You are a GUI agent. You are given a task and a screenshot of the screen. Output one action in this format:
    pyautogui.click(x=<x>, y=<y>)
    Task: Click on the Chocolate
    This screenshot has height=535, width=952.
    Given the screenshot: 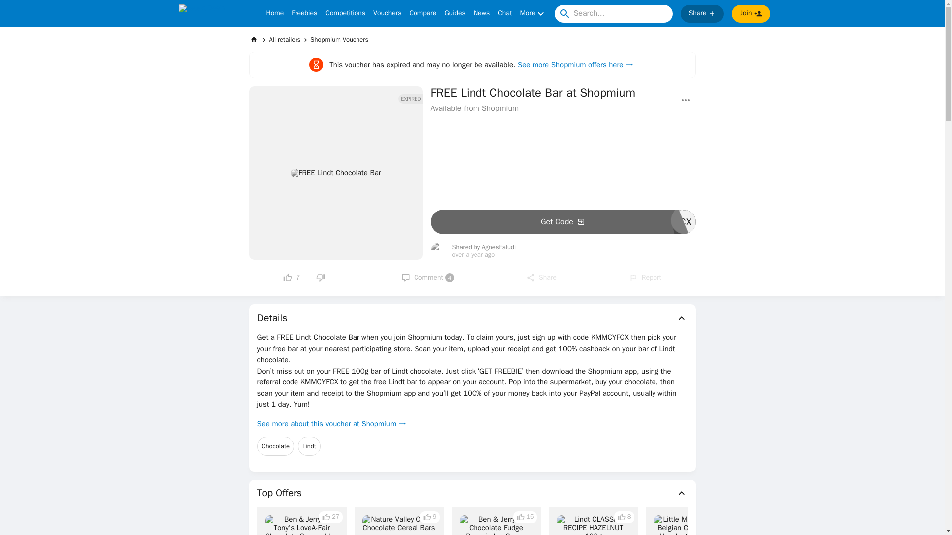 What is the action you would take?
    pyautogui.click(x=472, y=318)
    